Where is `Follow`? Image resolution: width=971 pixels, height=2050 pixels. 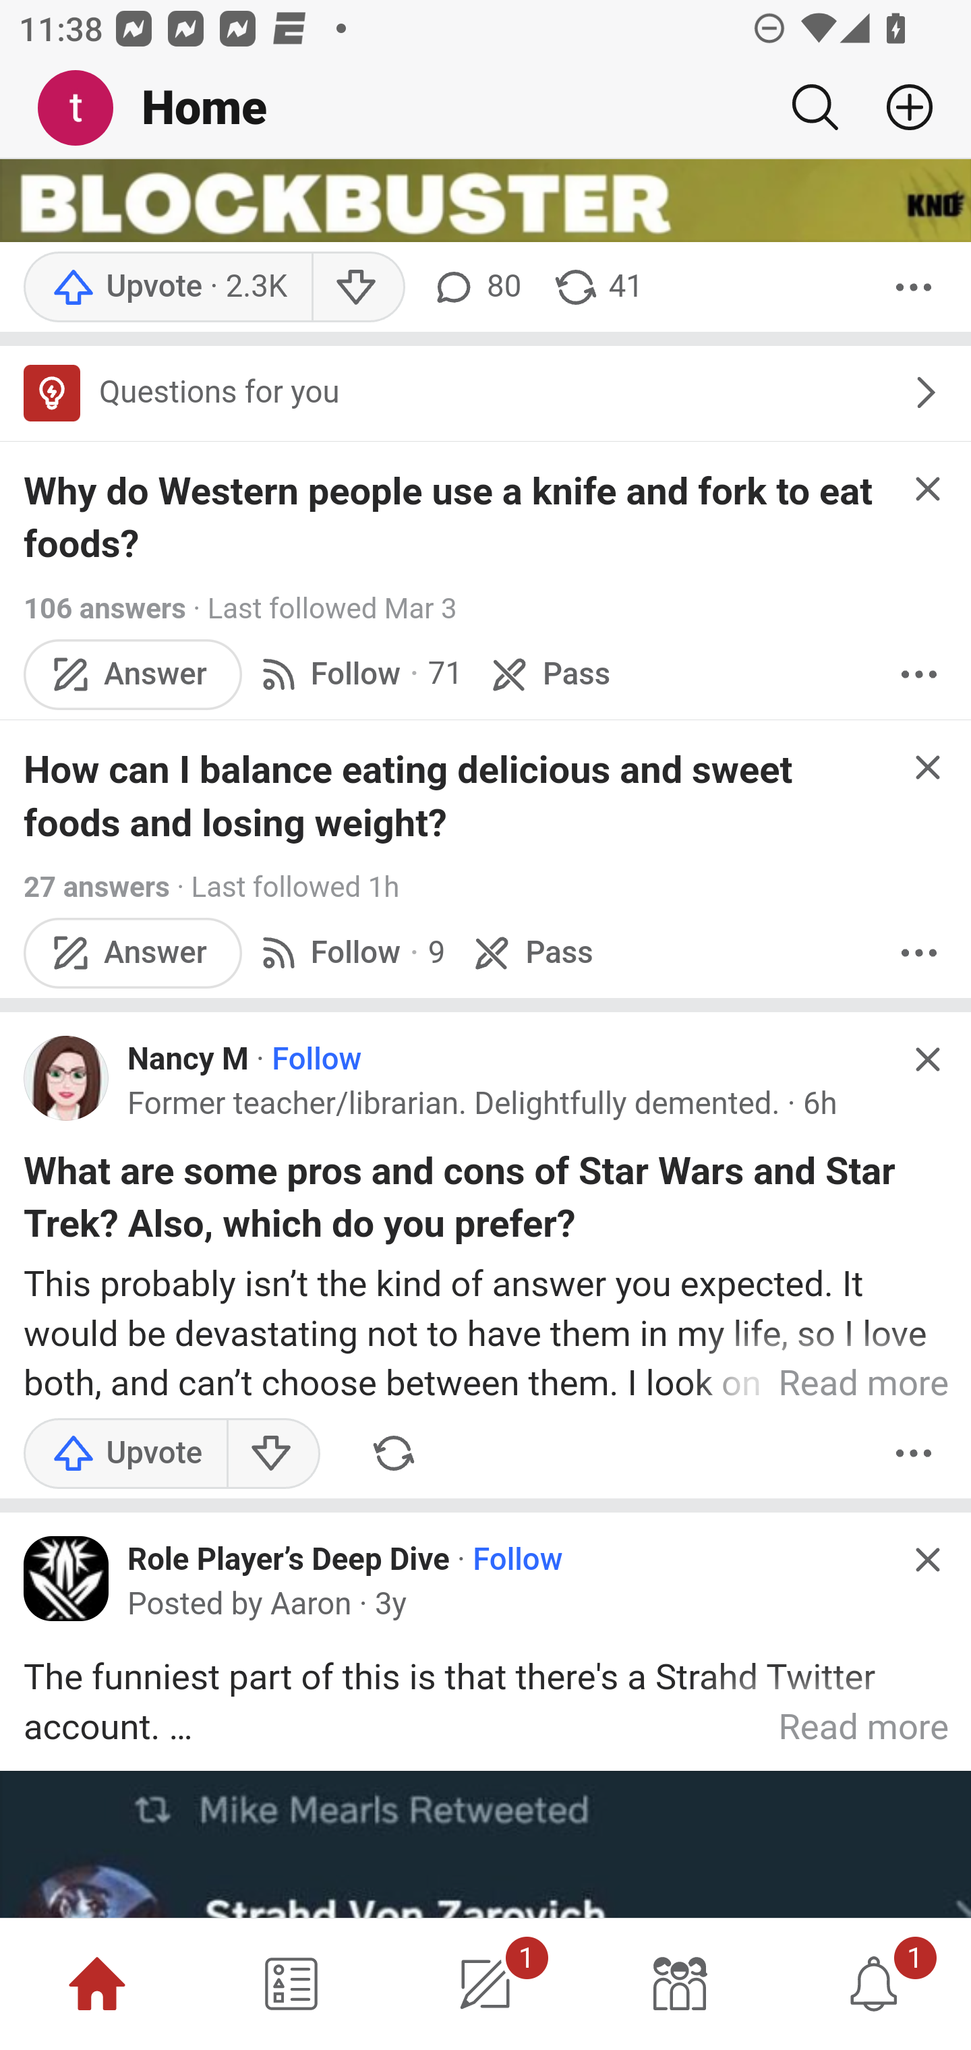
Follow is located at coordinates (518, 1560).